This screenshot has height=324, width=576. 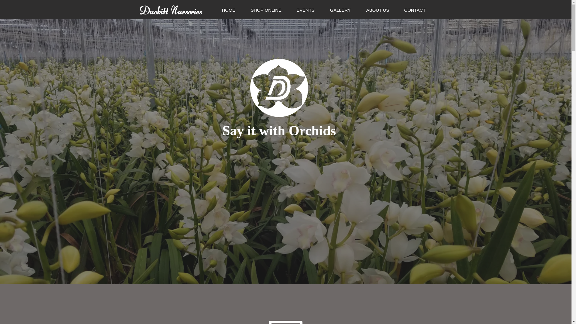 I want to click on CONTACT, so click(x=415, y=10).